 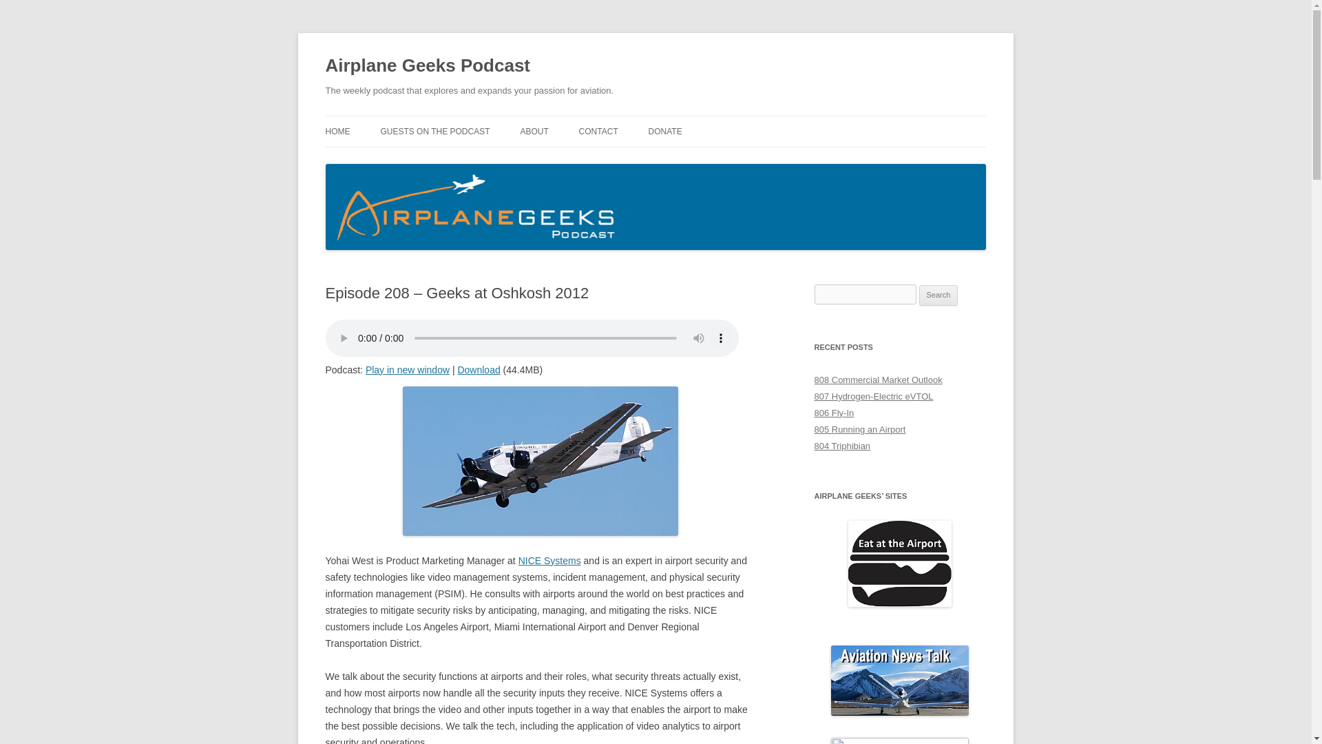 I want to click on Rimowa Luggage Ju-52, so click(x=540, y=460).